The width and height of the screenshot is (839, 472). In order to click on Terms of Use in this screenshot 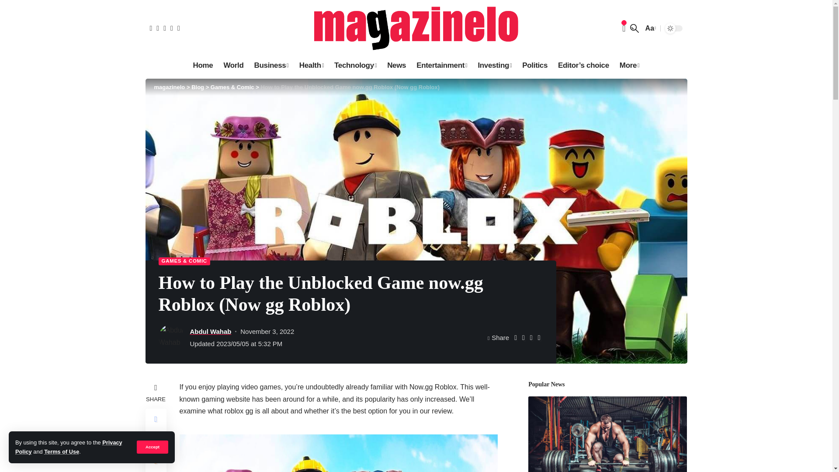, I will do `click(61, 452)`.